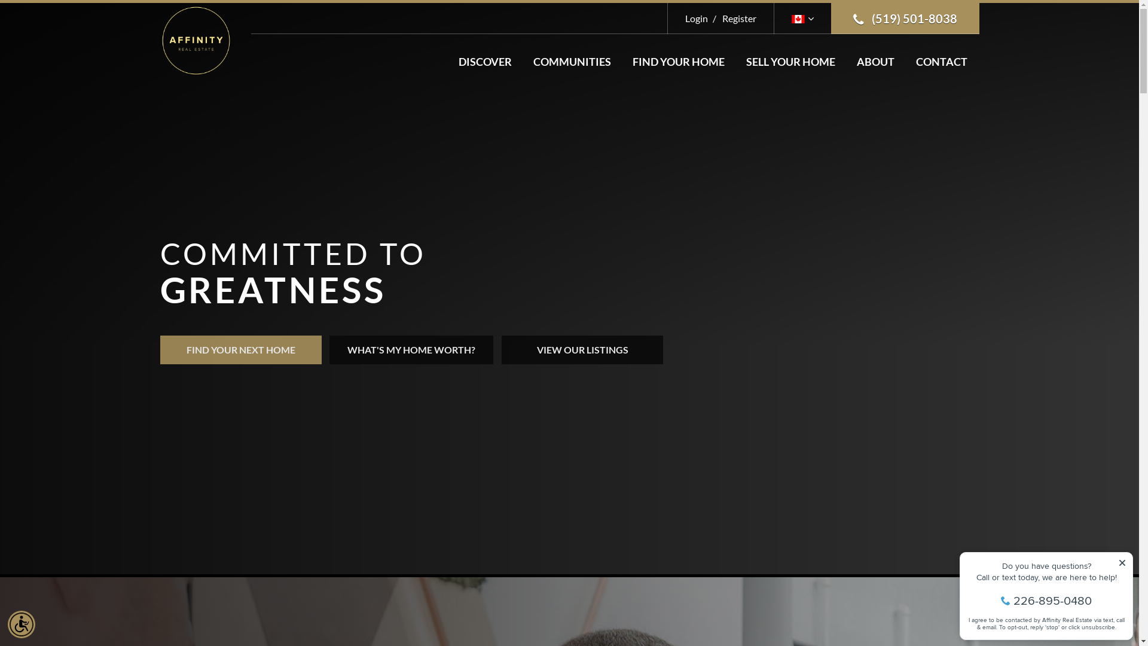 This screenshot has width=1148, height=646. What do you see at coordinates (905, 19) in the screenshot?
I see `(519) 501-8038` at bounding box center [905, 19].